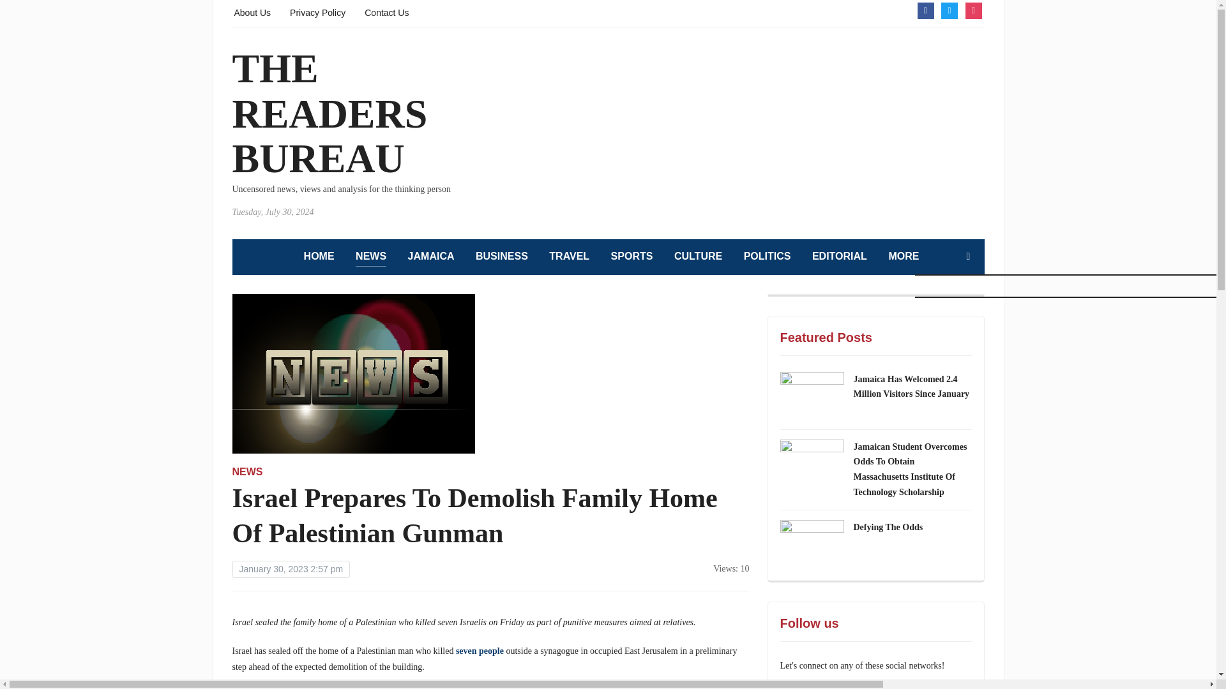 The image size is (1226, 689). What do you see at coordinates (925, 9) in the screenshot?
I see `facebook` at bounding box center [925, 9].